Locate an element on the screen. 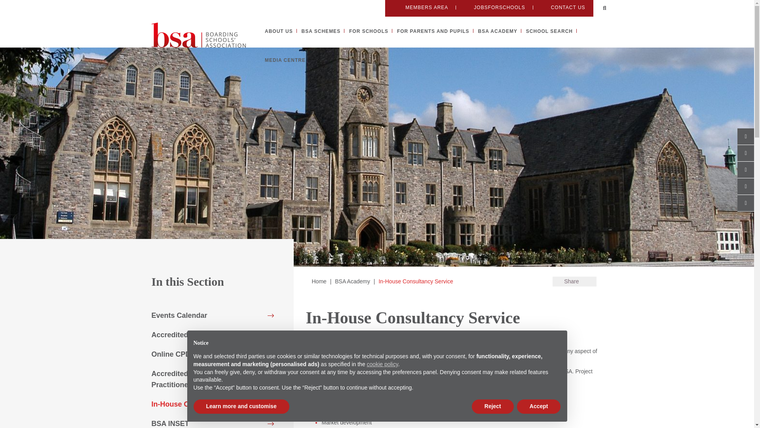 Image resolution: width=760 pixels, height=428 pixels. Go to BSA Academy. is located at coordinates (352, 281).